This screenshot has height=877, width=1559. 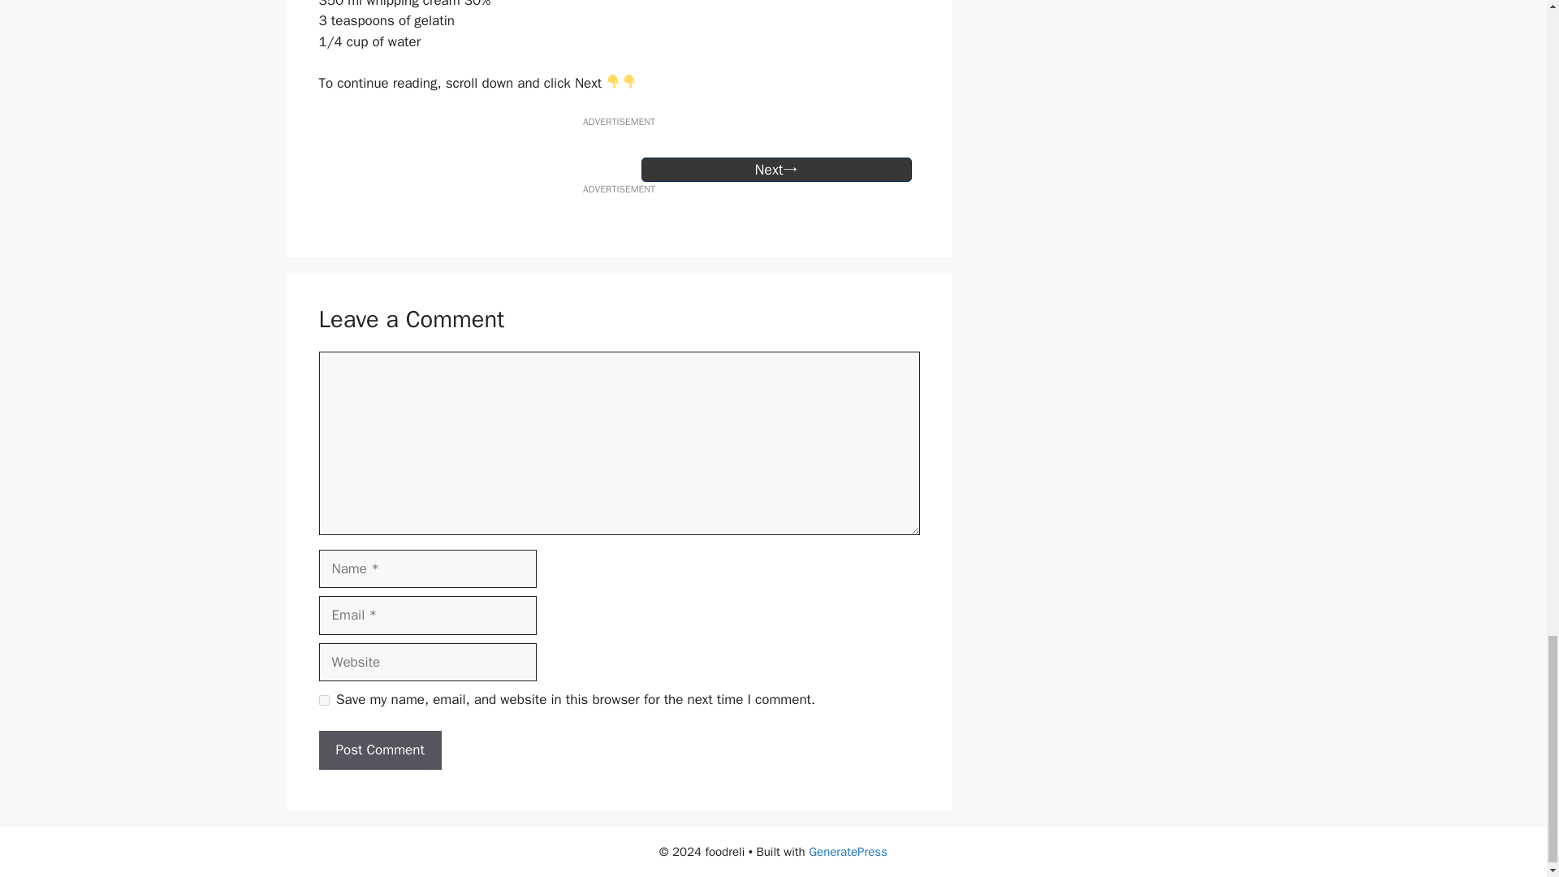 What do you see at coordinates (323, 700) in the screenshot?
I see `yes` at bounding box center [323, 700].